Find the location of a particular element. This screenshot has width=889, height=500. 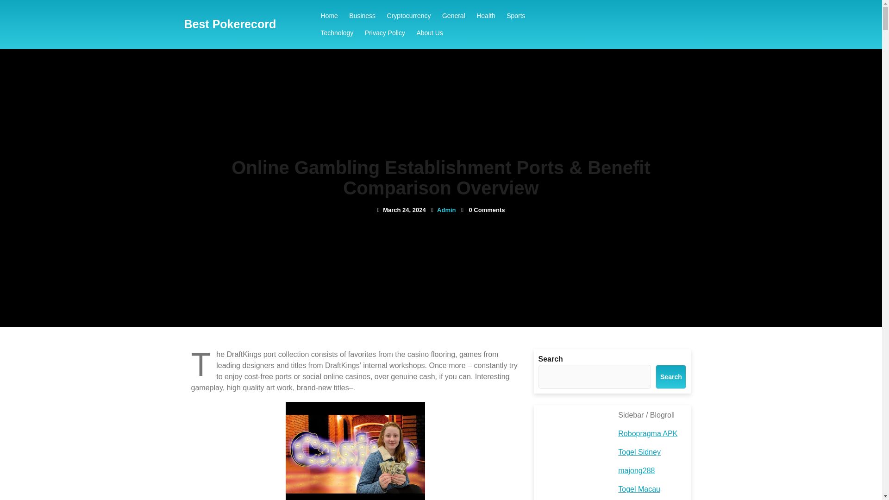

Health is located at coordinates (486, 16).